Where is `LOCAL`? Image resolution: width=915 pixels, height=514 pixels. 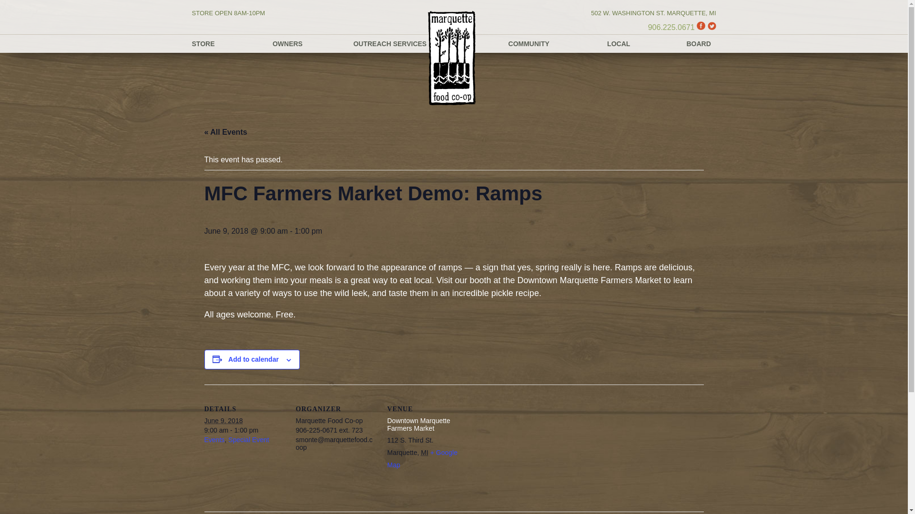 LOCAL is located at coordinates (619, 44).